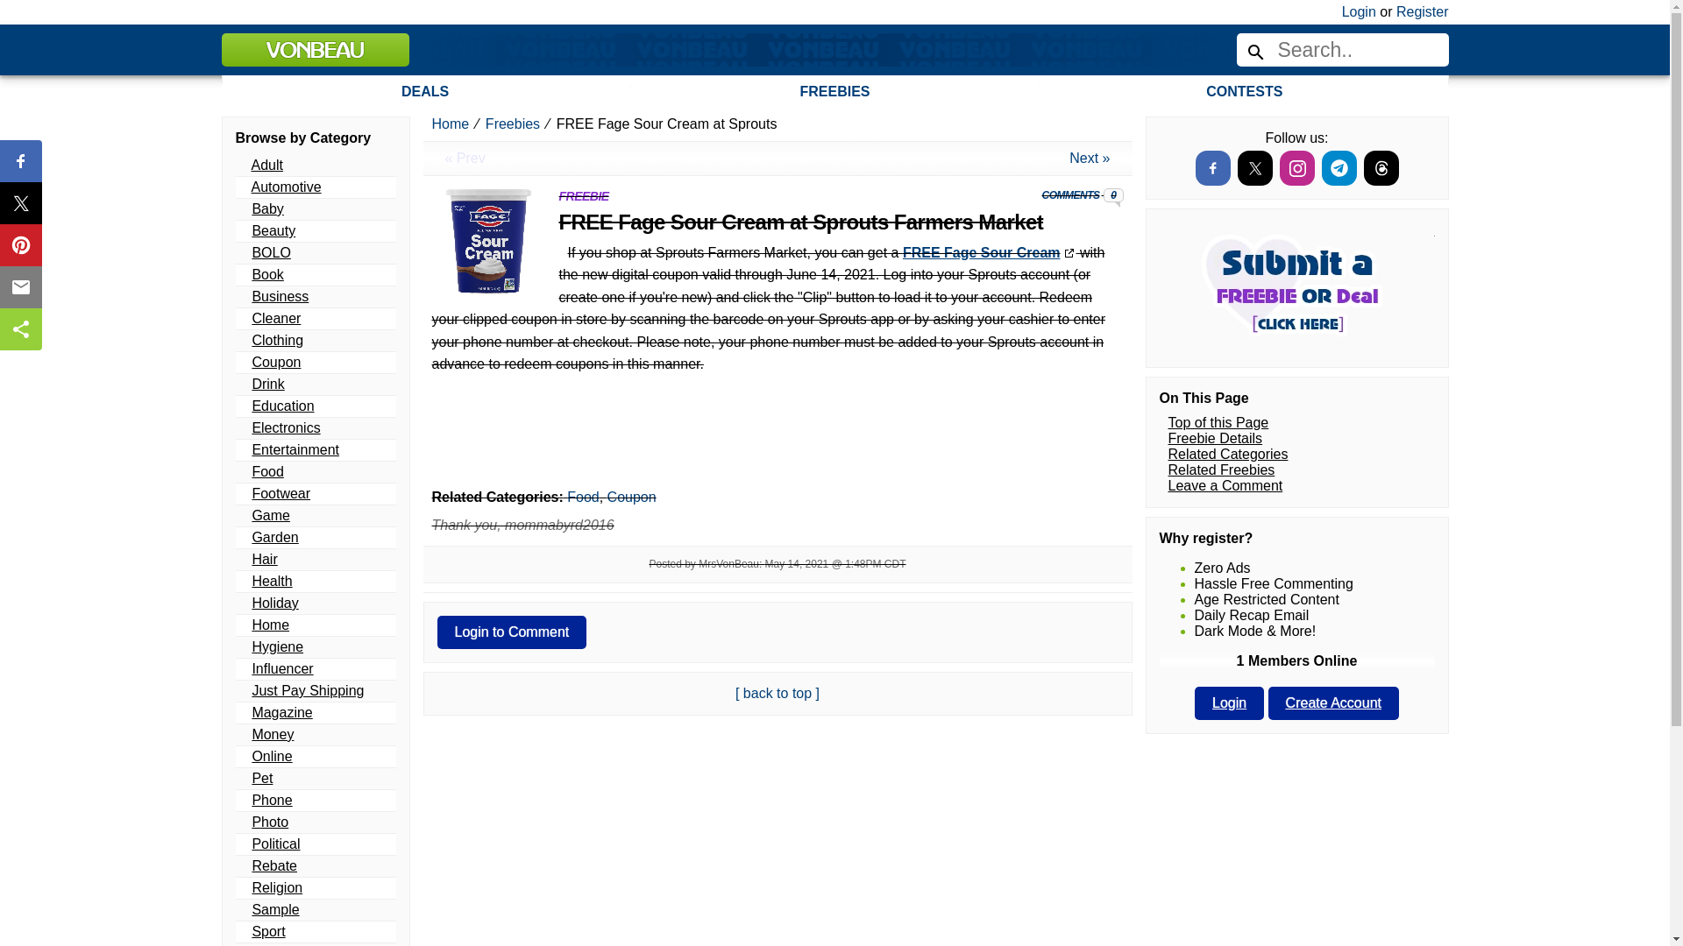  Describe the element at coordinates (282, 668) in the screenshot. I see `Influencer` at that location.